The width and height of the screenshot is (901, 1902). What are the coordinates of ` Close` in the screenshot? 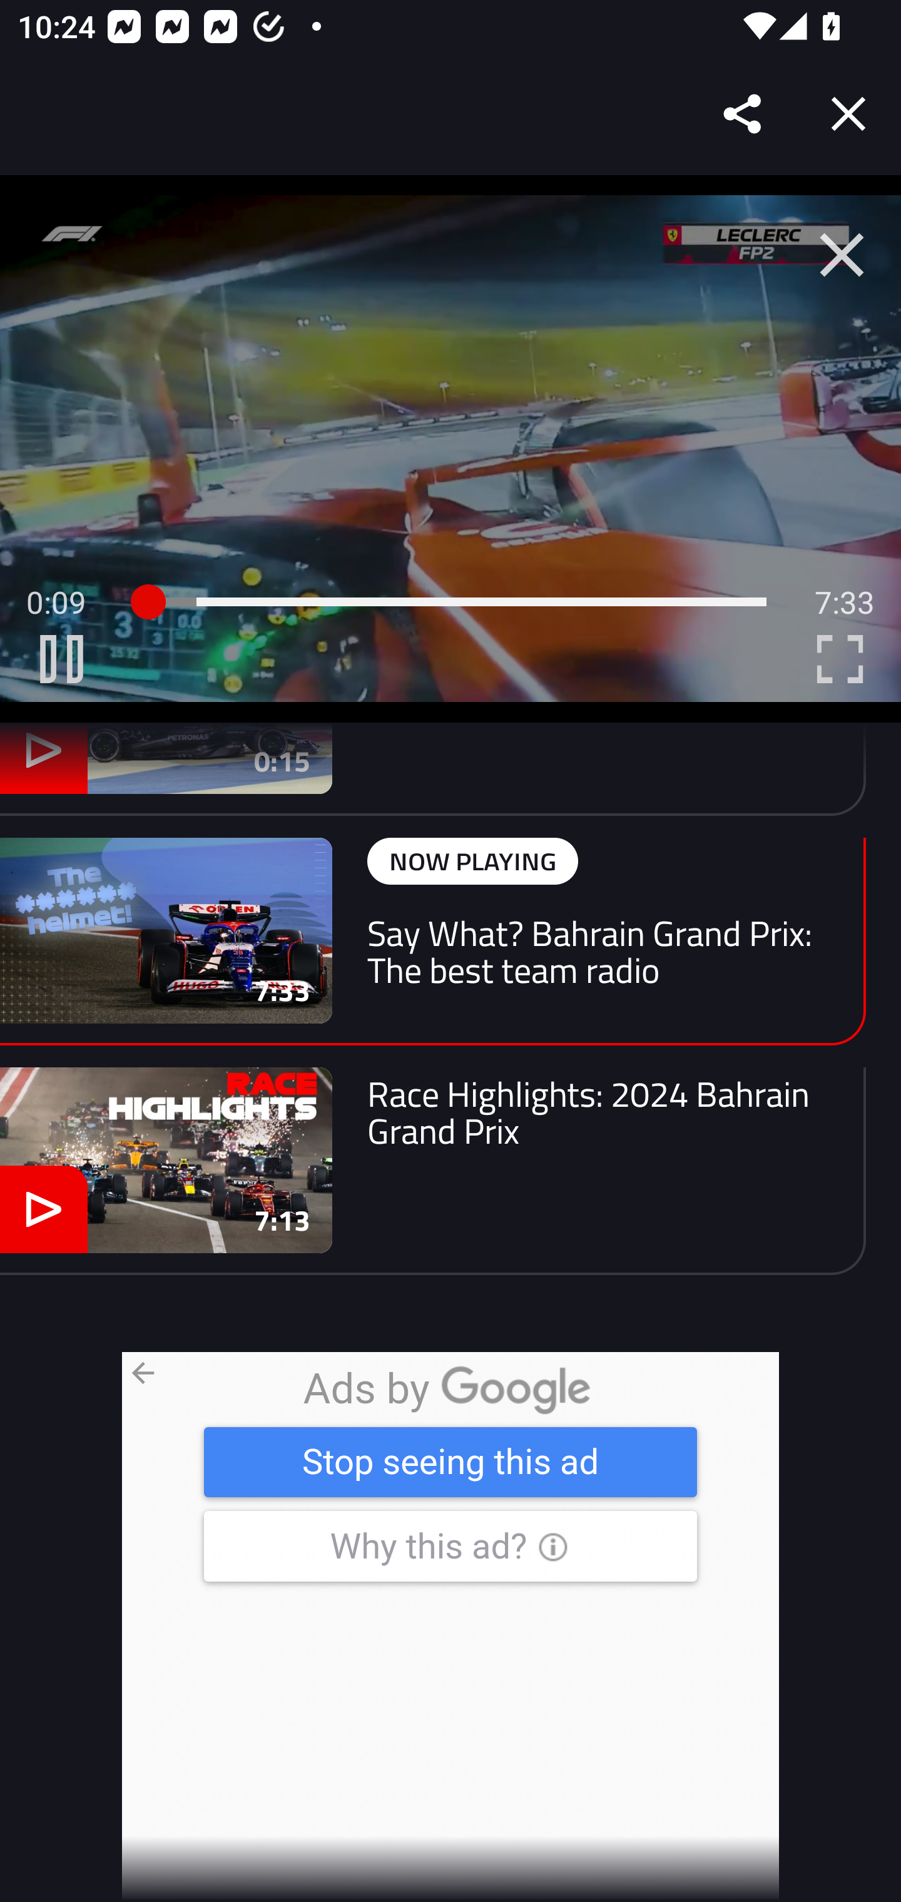 It's located at (842, 255).